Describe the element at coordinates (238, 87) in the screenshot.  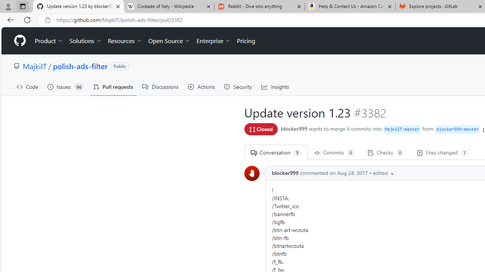
I see `Security` at that location.